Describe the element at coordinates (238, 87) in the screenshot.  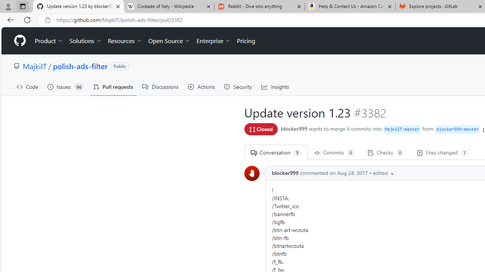
I see `Security` at that location.